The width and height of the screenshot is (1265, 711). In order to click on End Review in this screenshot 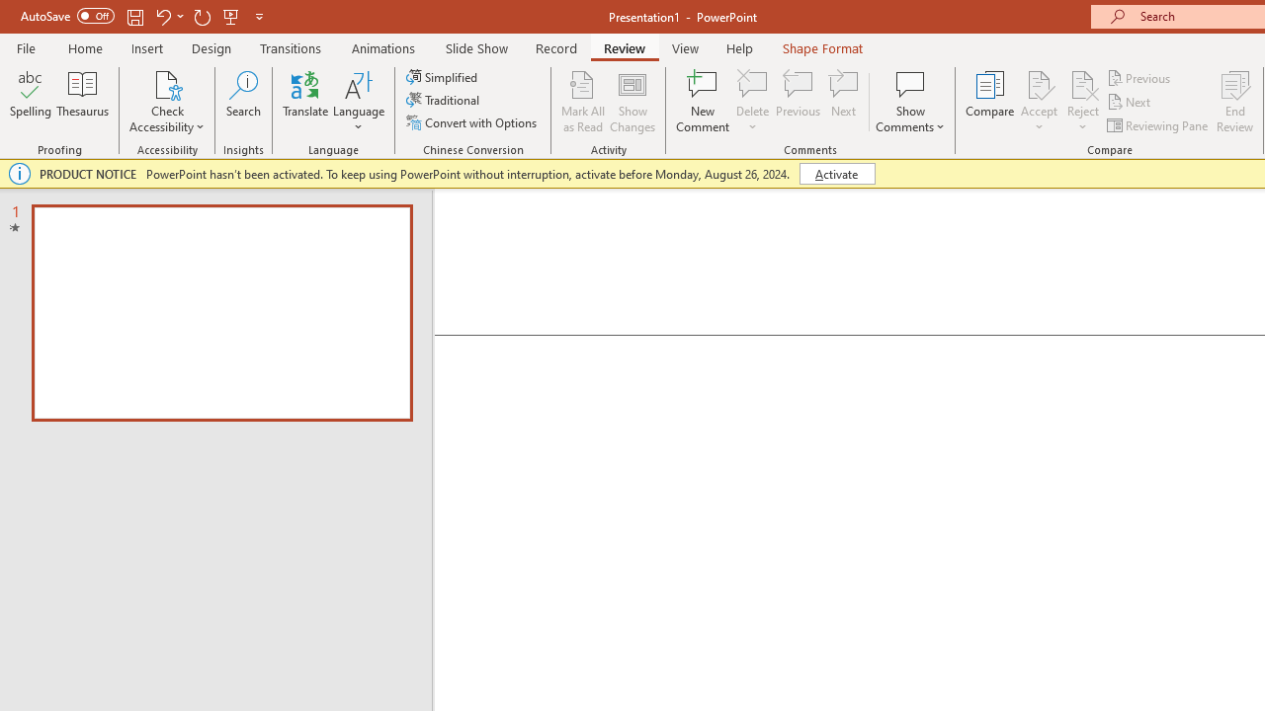, I will do `click(1235, 101)`.